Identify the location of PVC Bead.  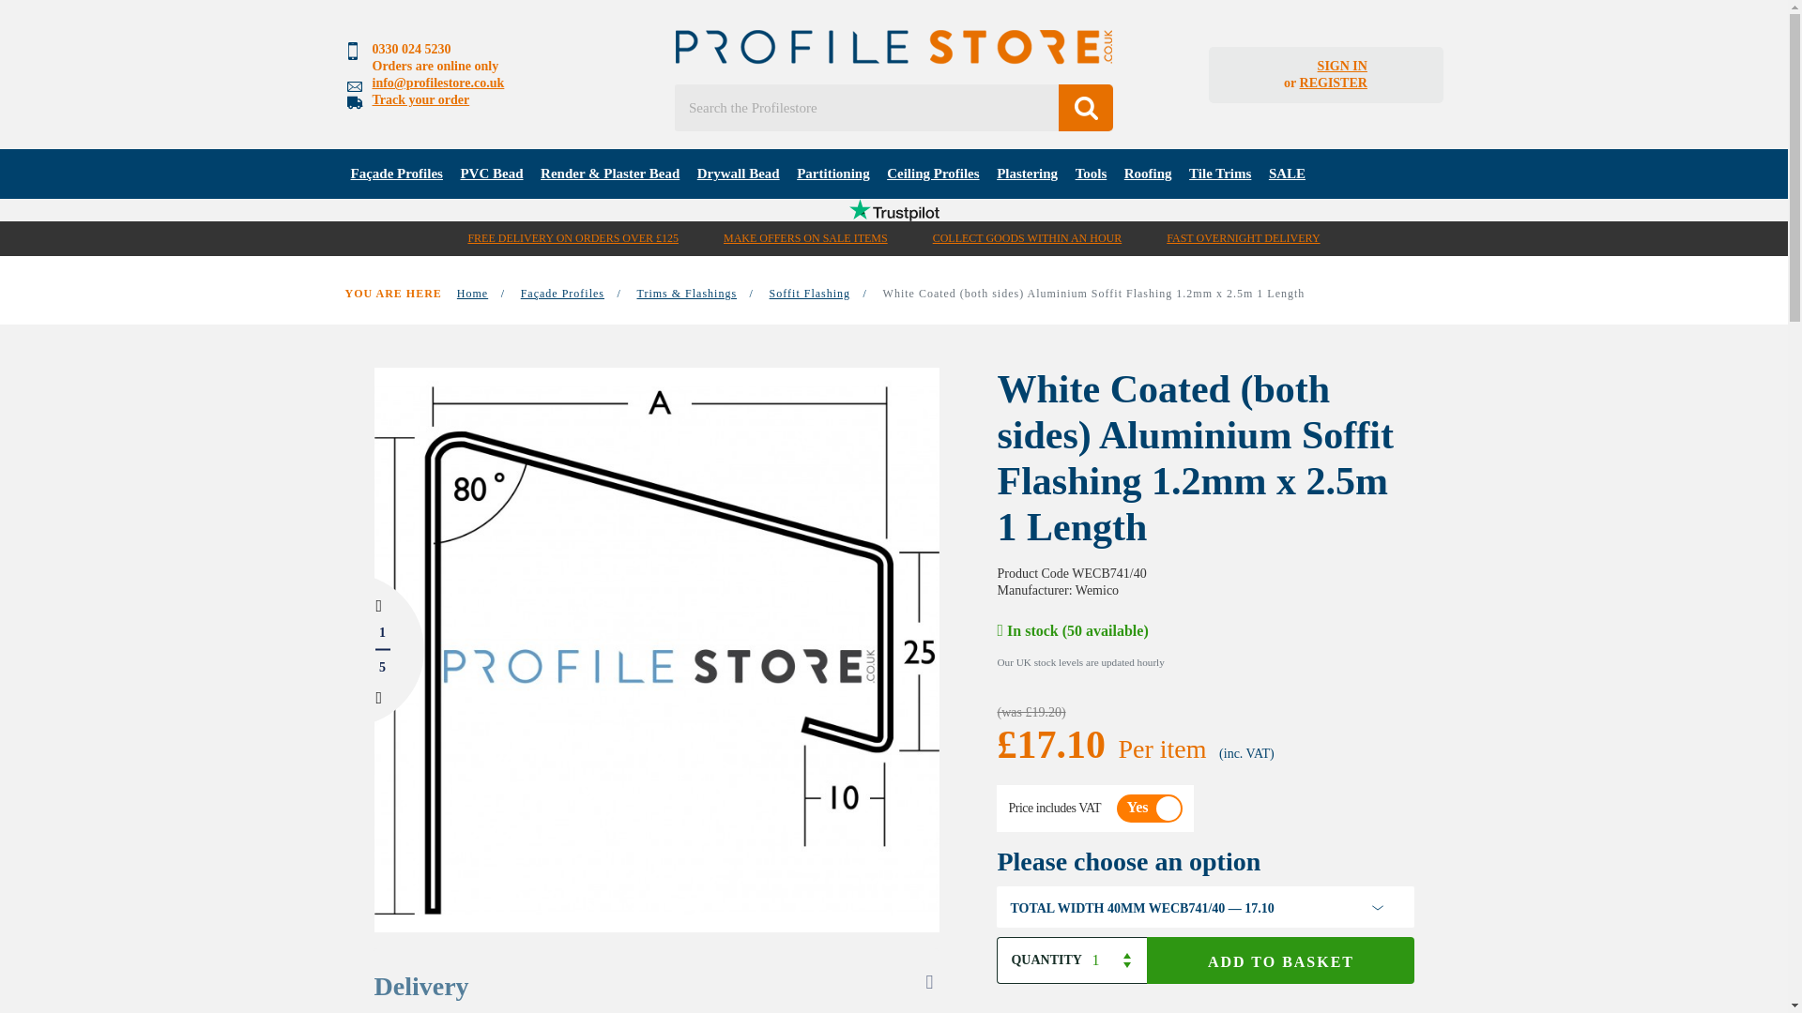
(492, 173).